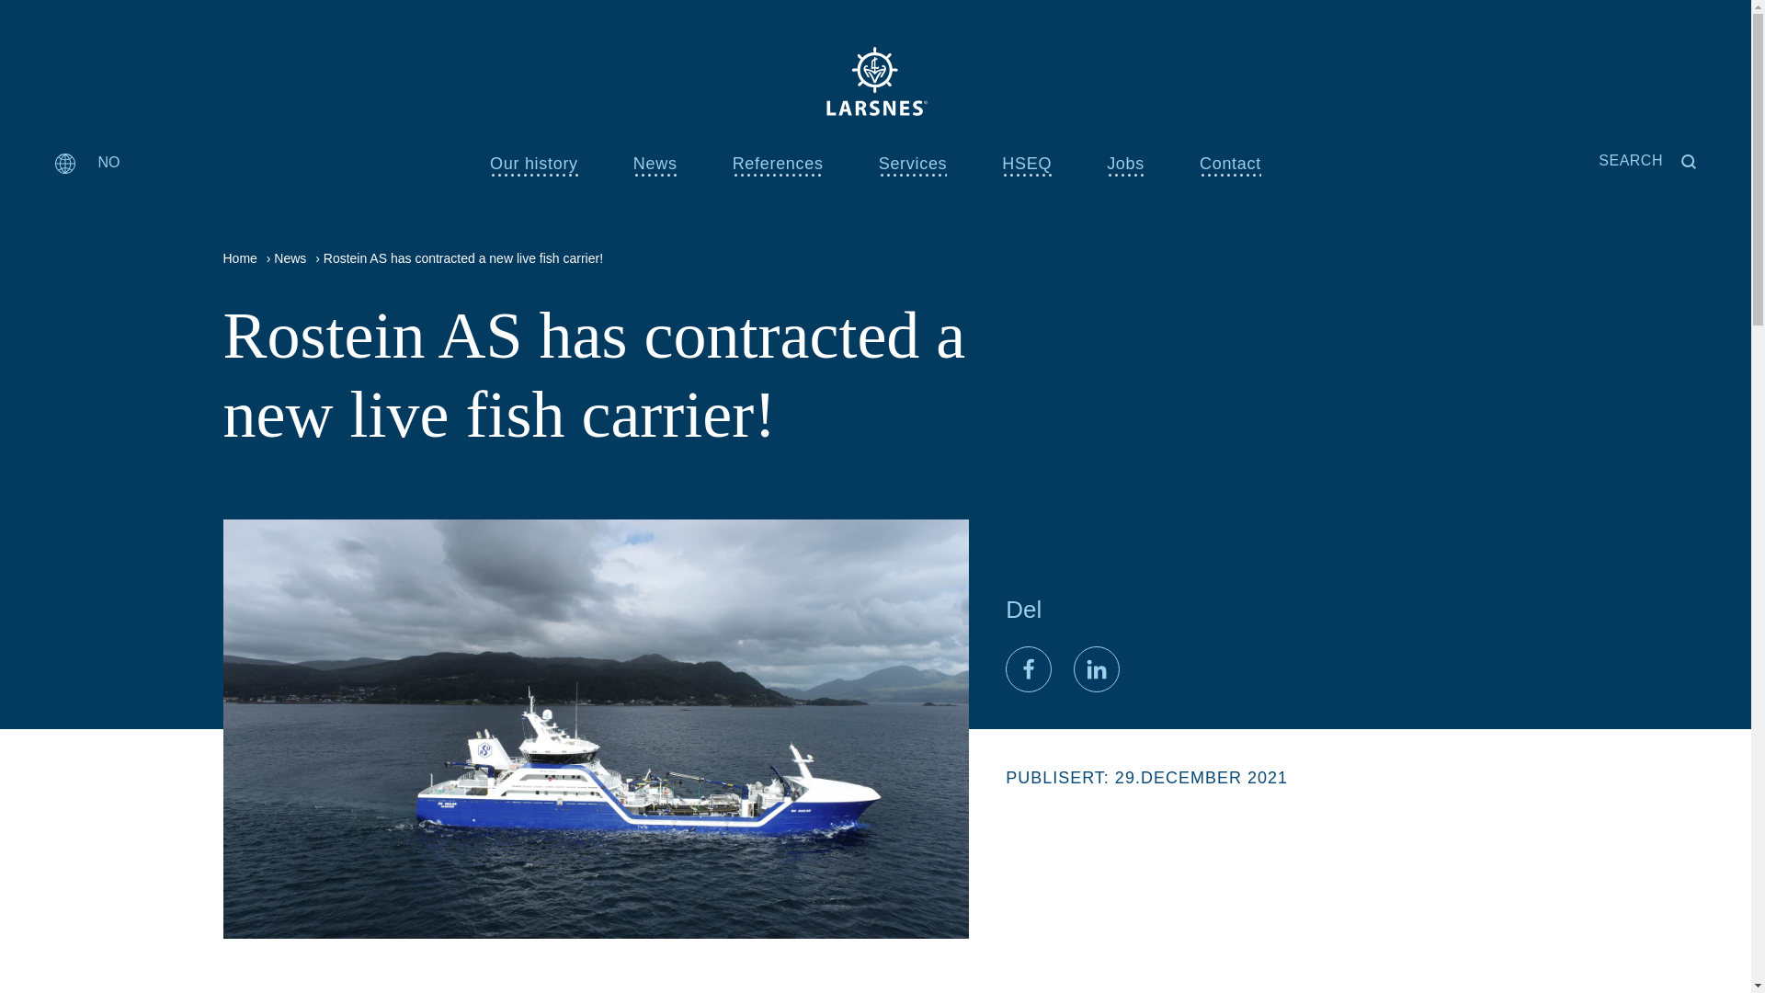 Image resolution: width=1765 pixels, height=993 pixels. What do you see at coordinates (778, 165) in the screenshot?
I see `References` at bounding box center [778, 165].